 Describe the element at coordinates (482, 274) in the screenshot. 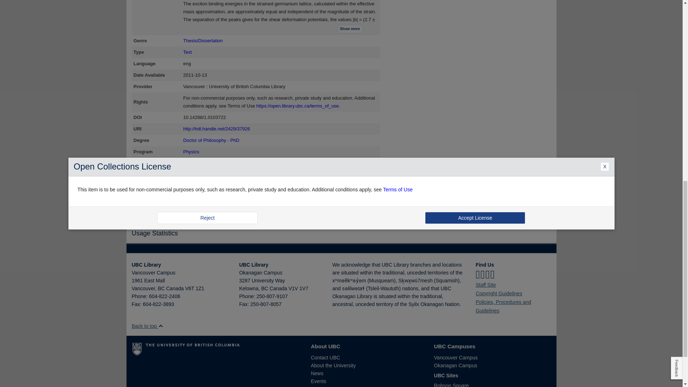

I see `Twitter icon` at that location.